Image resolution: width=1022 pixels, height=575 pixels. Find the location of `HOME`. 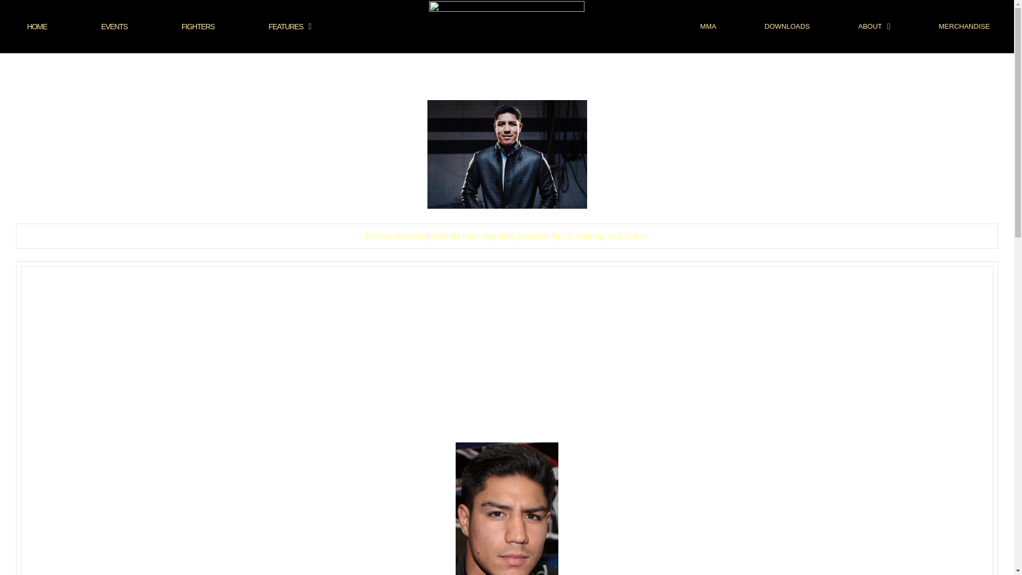

HOME is located at coordinates (37, 27).